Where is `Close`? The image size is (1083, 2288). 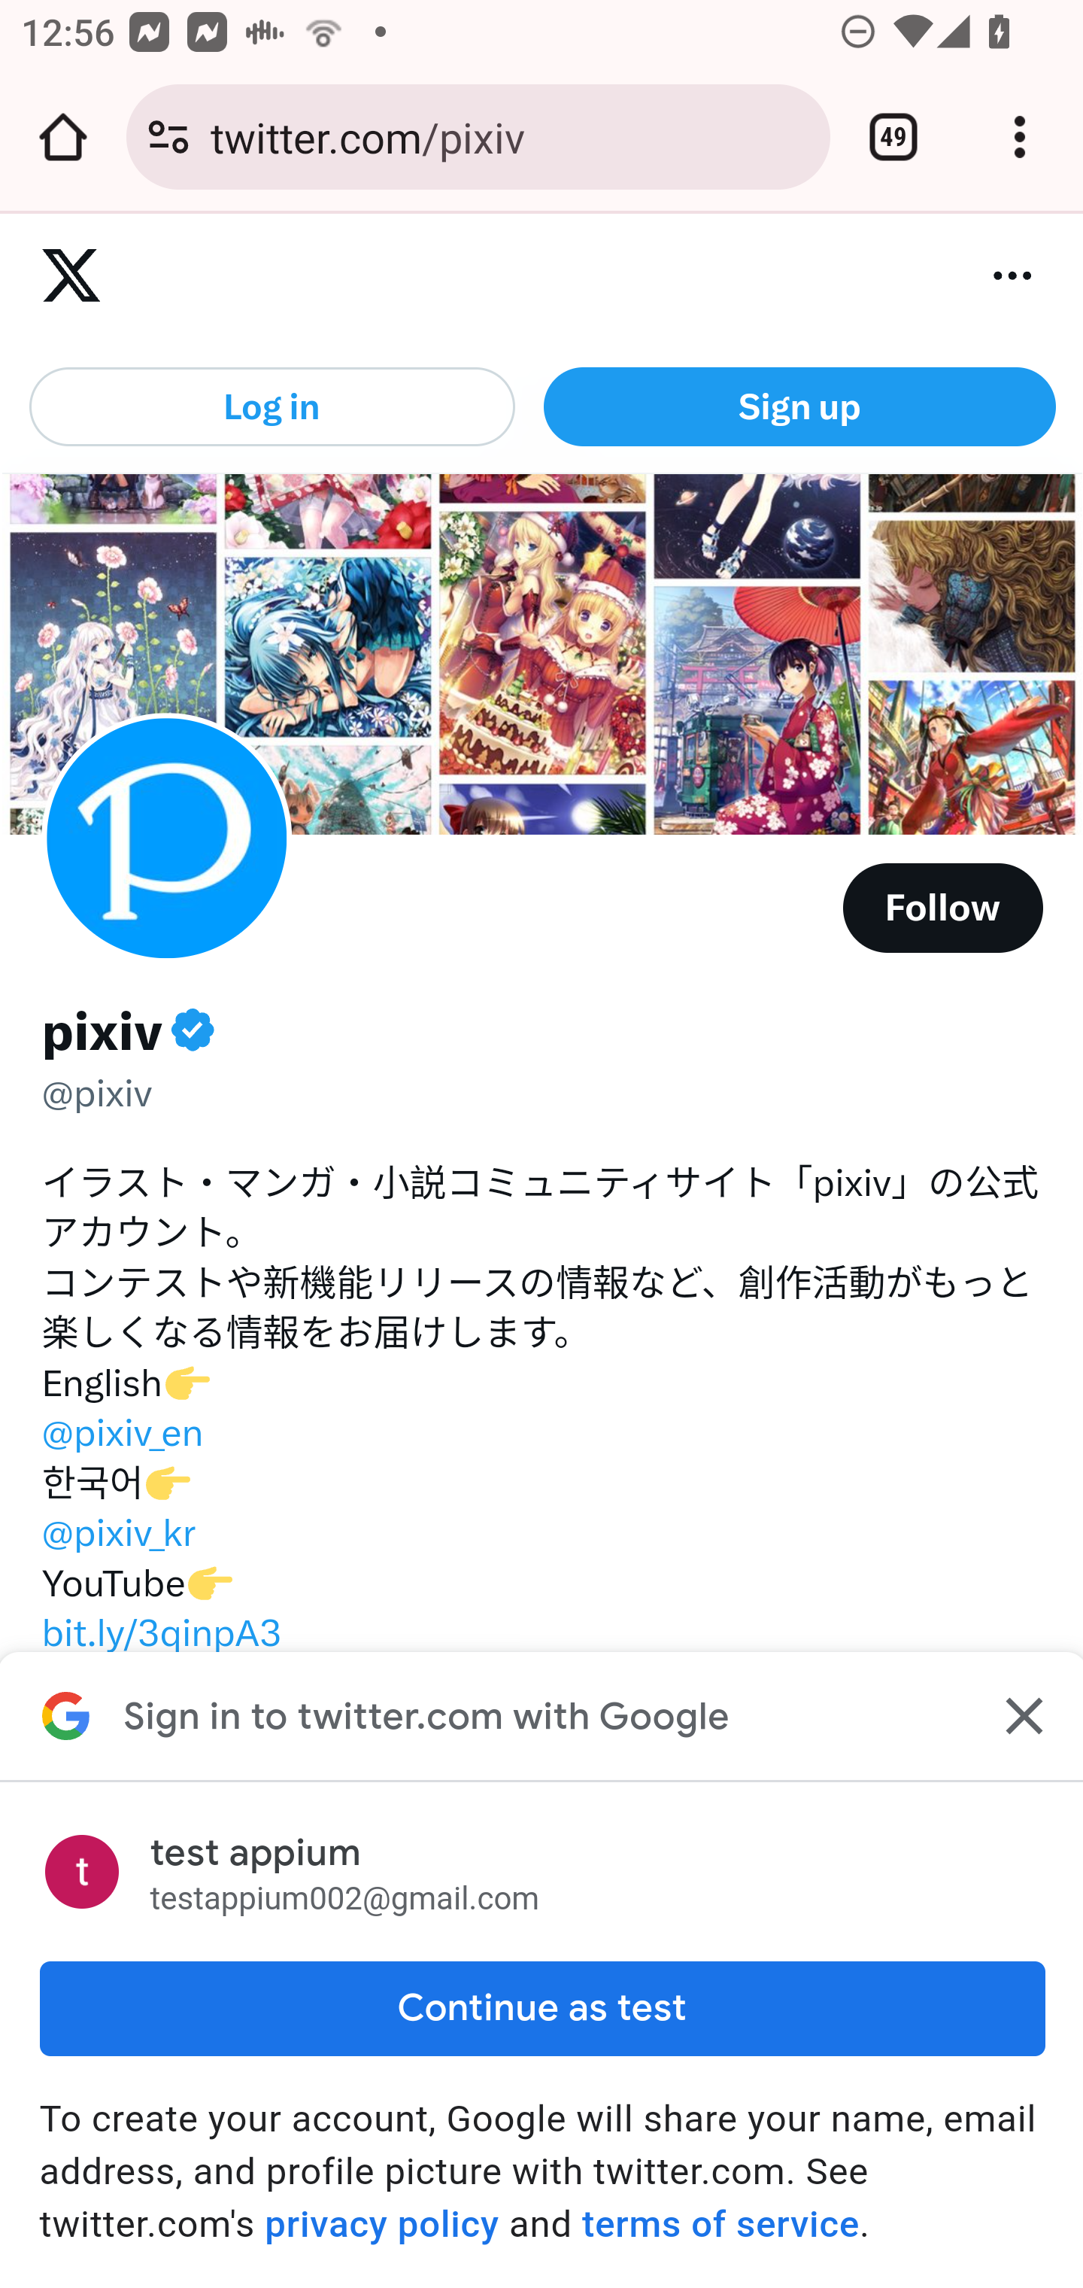
Close is located at coordinates (1021, 1716).